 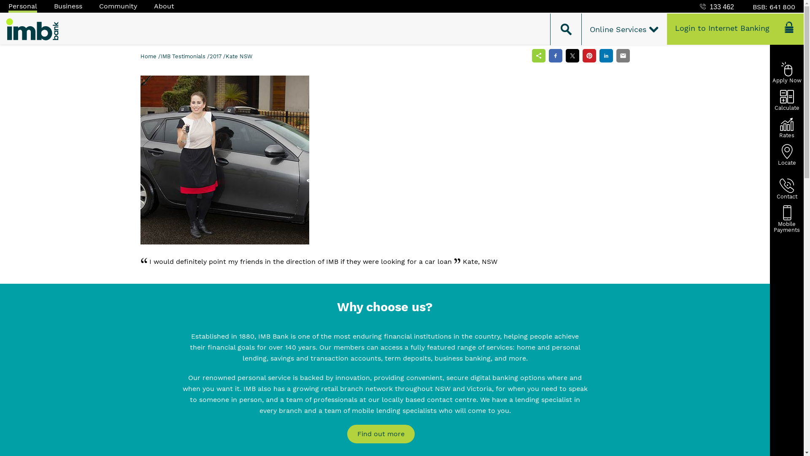 I want to click on Home, so click(x=149, y=57).